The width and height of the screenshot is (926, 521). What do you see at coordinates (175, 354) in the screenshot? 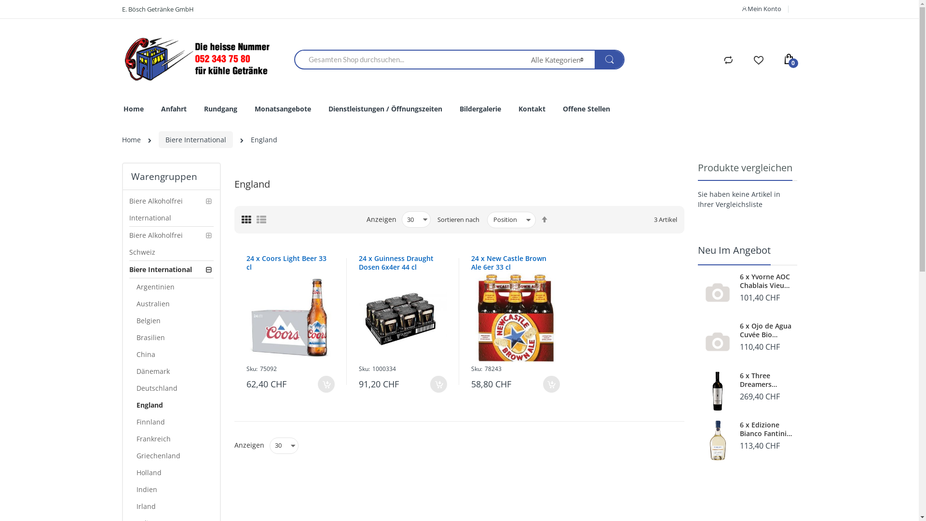
I see `China` at bounding box center [175, 354].